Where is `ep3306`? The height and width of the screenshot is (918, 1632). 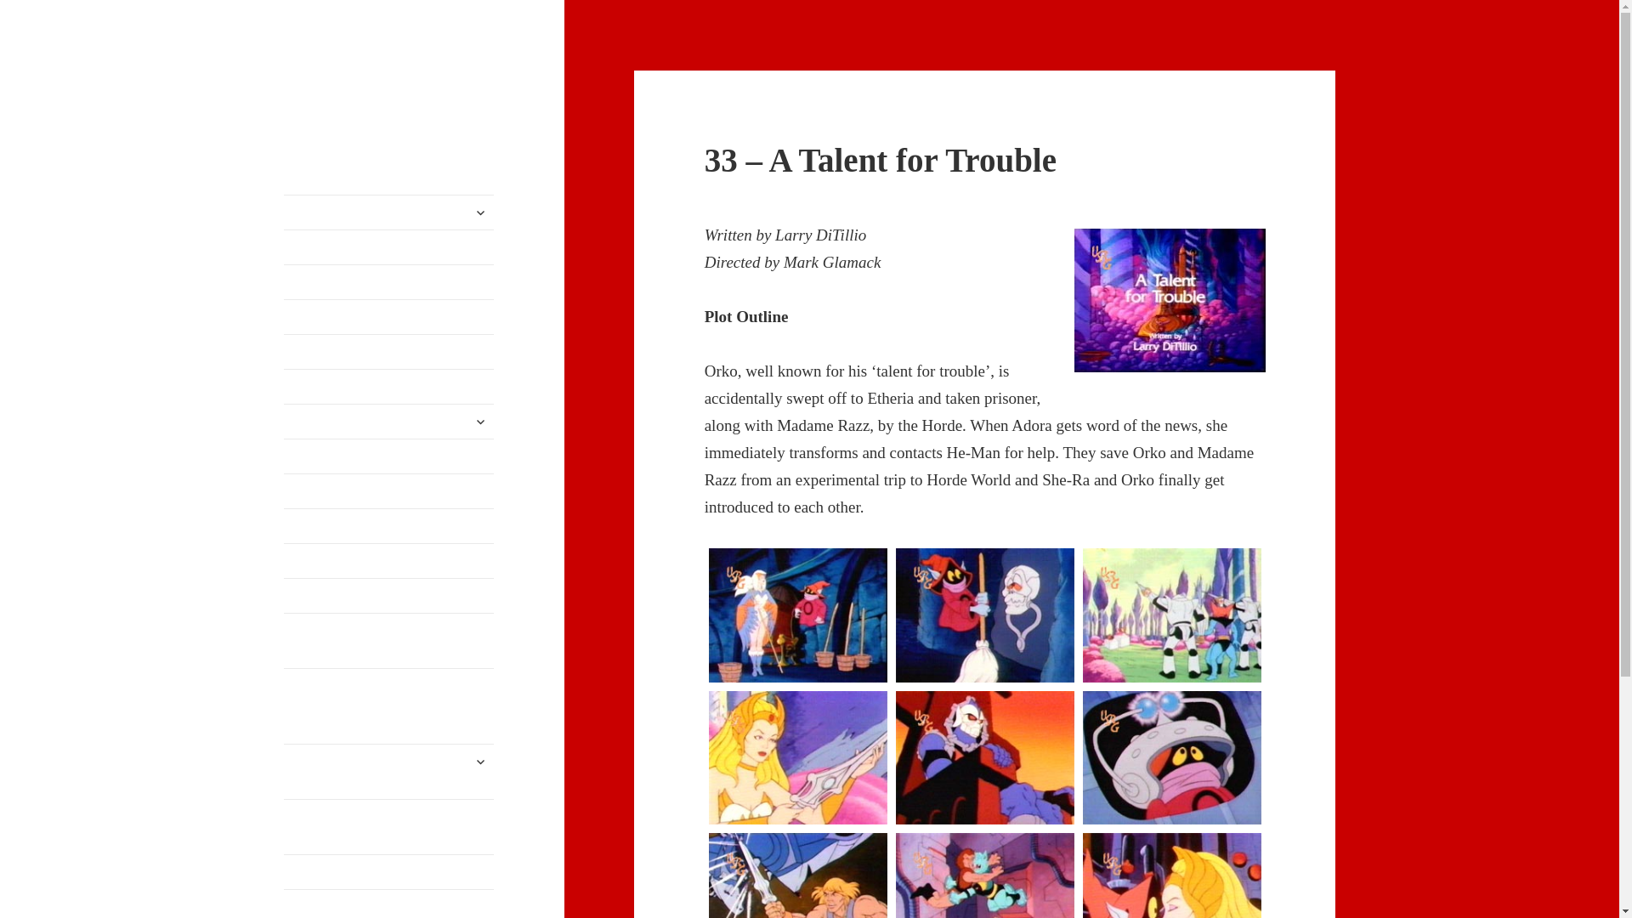 ep3306 is located at coordinates (1172, 758).